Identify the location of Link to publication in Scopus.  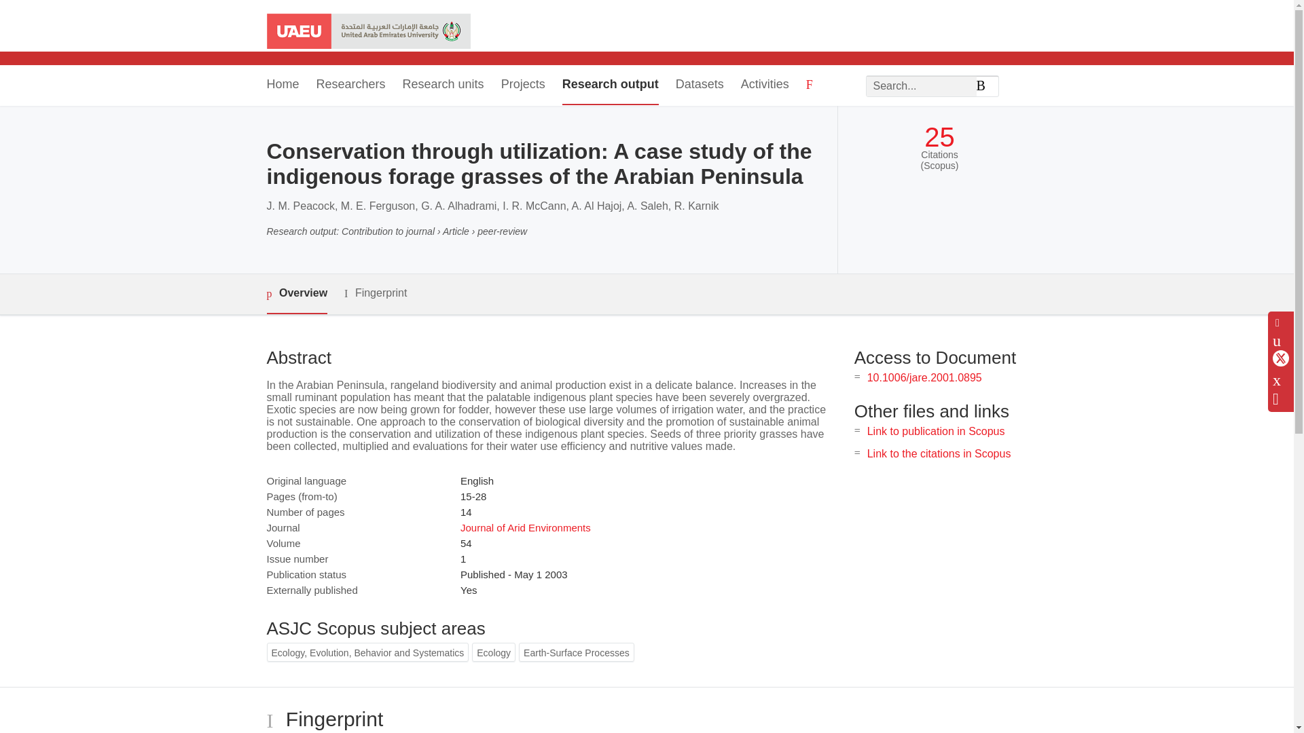
(936, 431).